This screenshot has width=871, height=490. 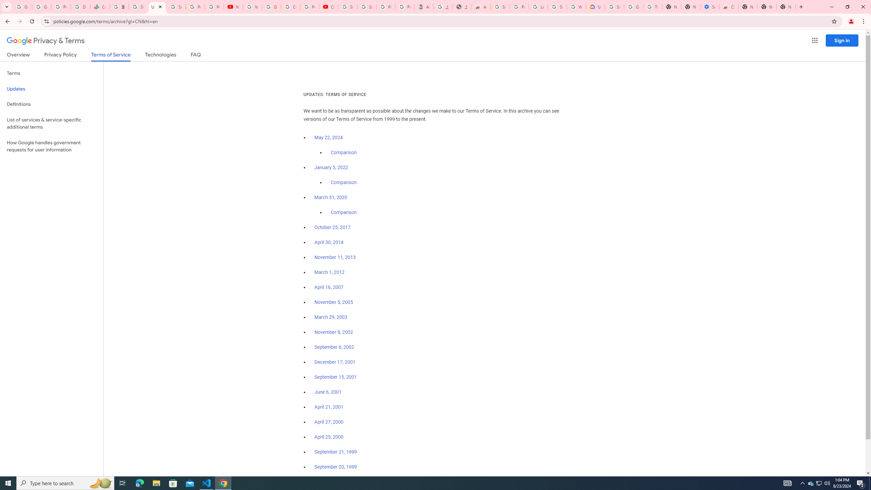 What do you see at coordinates (252, 7) in the screenshot?
I see `YouTube` at bounding box center [252, 7].